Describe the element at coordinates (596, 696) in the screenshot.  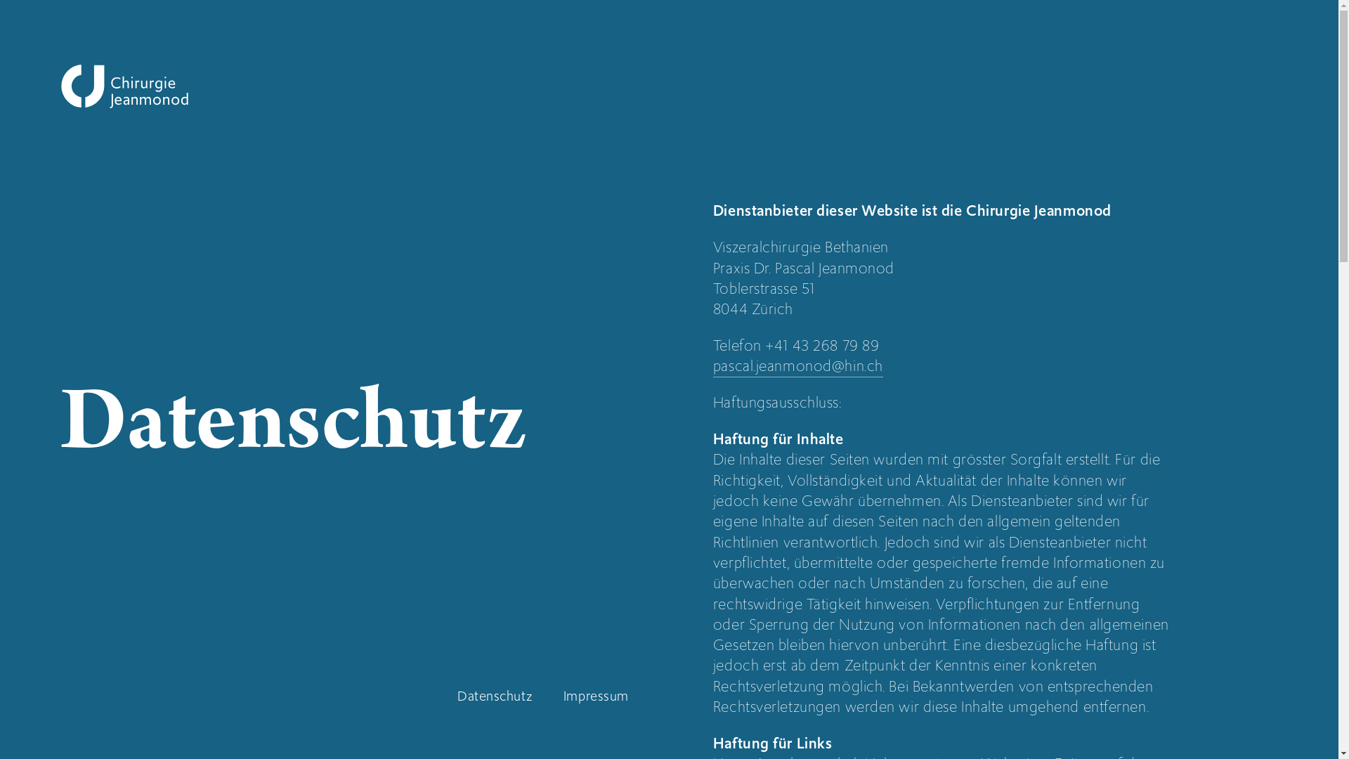
I see `Impressum` at that location.